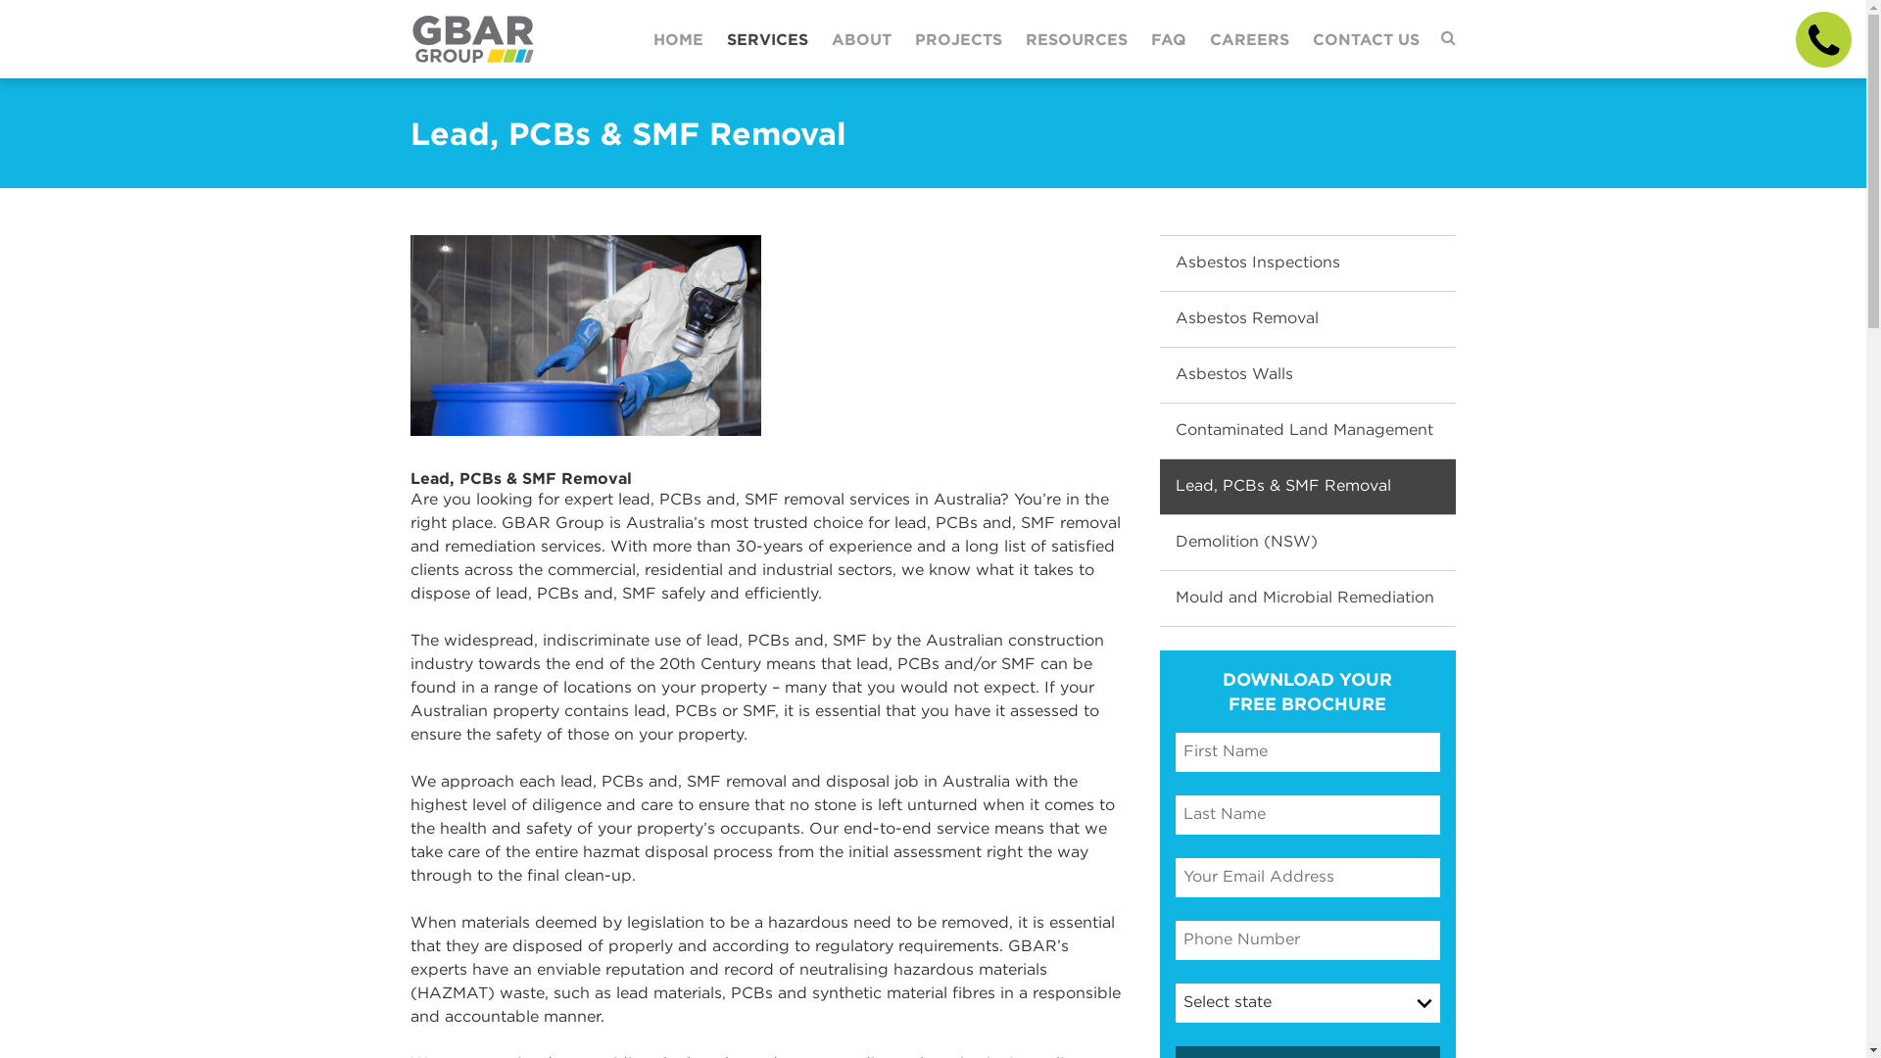 This screenshot has width=1881, height=1058. I want to click on Asbestos Inspections, so click(1308, 264).